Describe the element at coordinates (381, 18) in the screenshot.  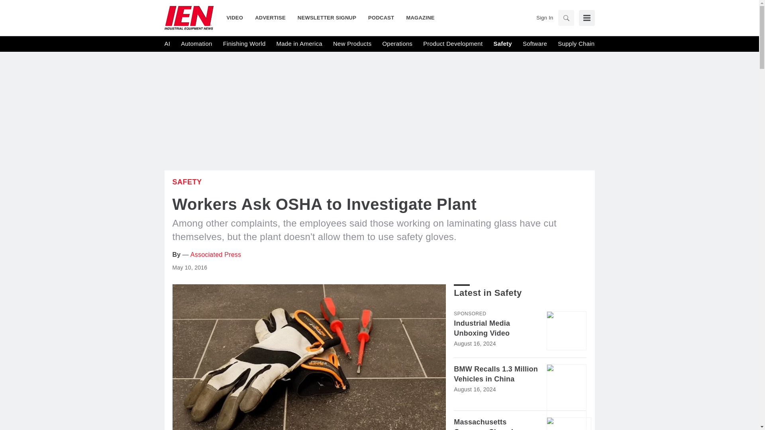
I see `PODCAST` at that location.